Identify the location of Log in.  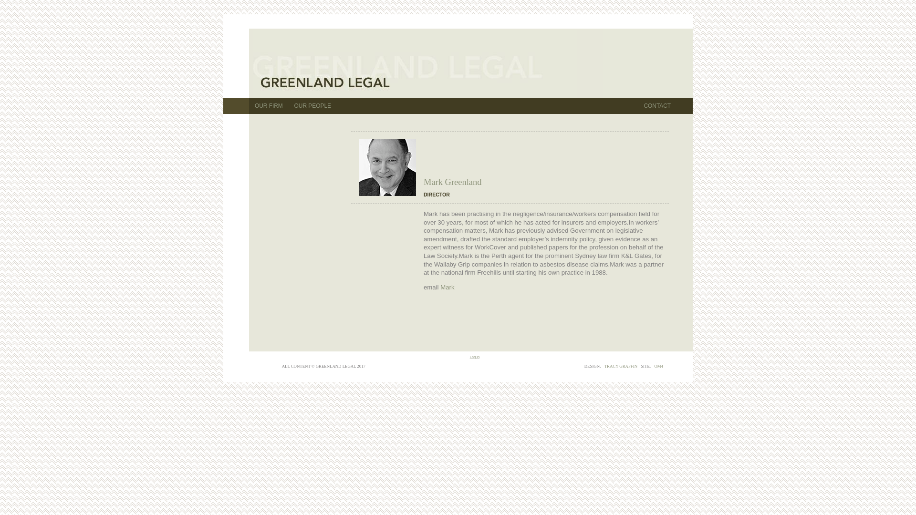
(474, 357).